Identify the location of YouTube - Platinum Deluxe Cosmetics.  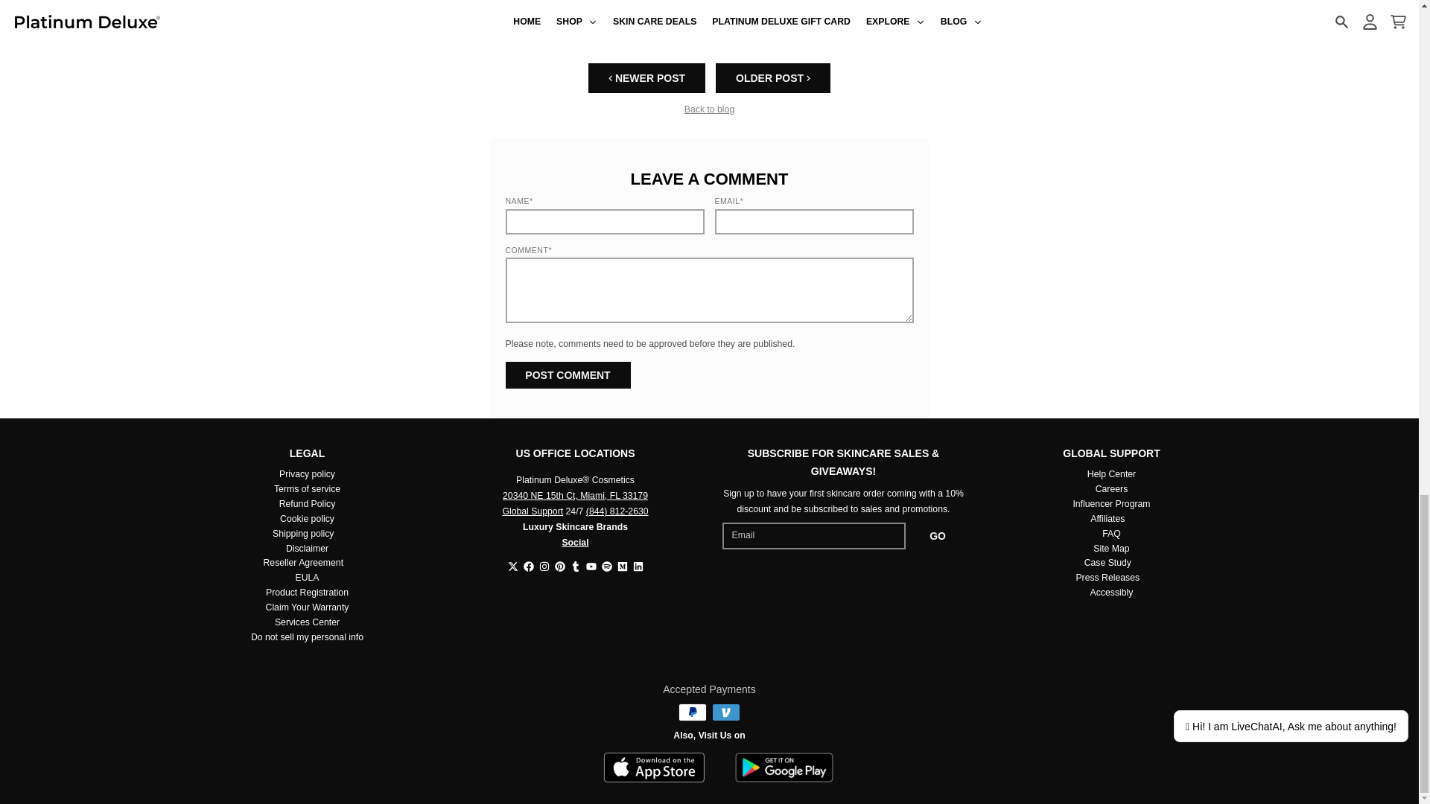
(590, 566).